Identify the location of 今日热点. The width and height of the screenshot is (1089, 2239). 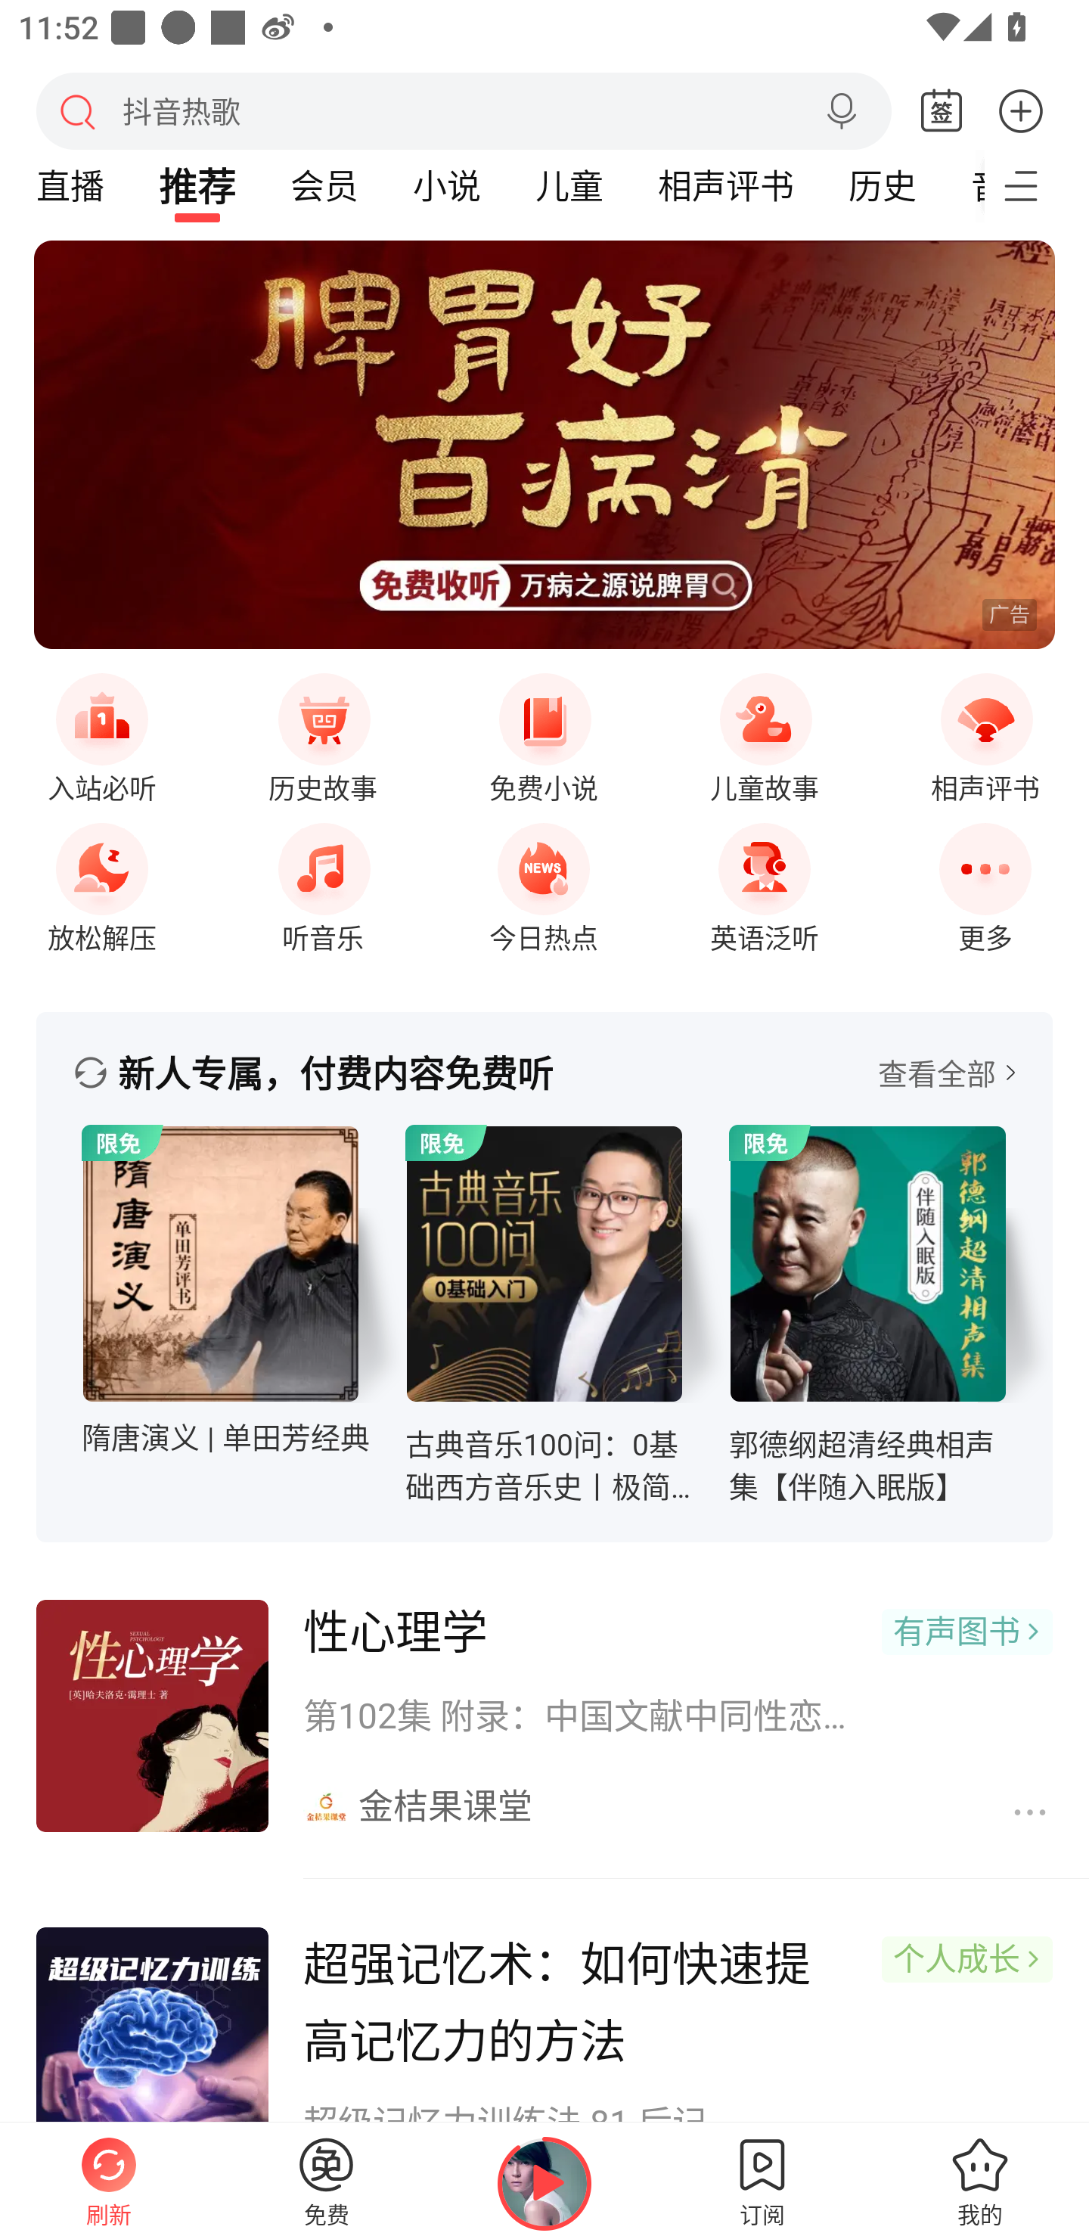
(544, 880).